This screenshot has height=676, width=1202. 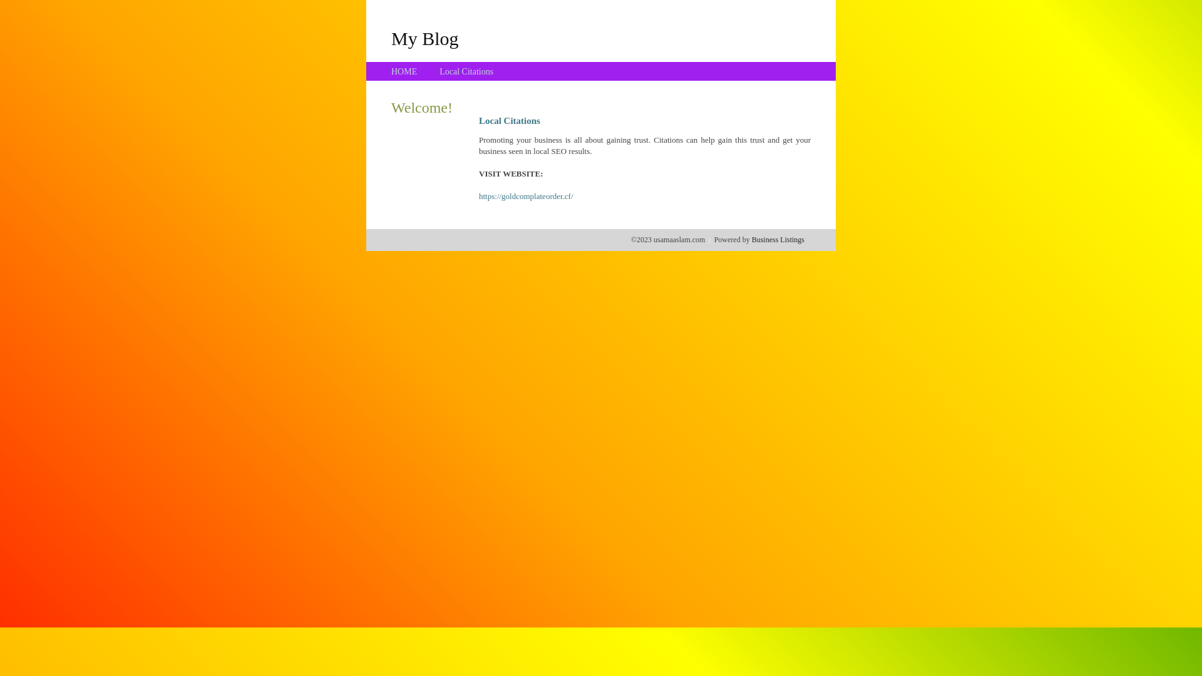 I want to click on My Blog, so click(x=425, y=38).